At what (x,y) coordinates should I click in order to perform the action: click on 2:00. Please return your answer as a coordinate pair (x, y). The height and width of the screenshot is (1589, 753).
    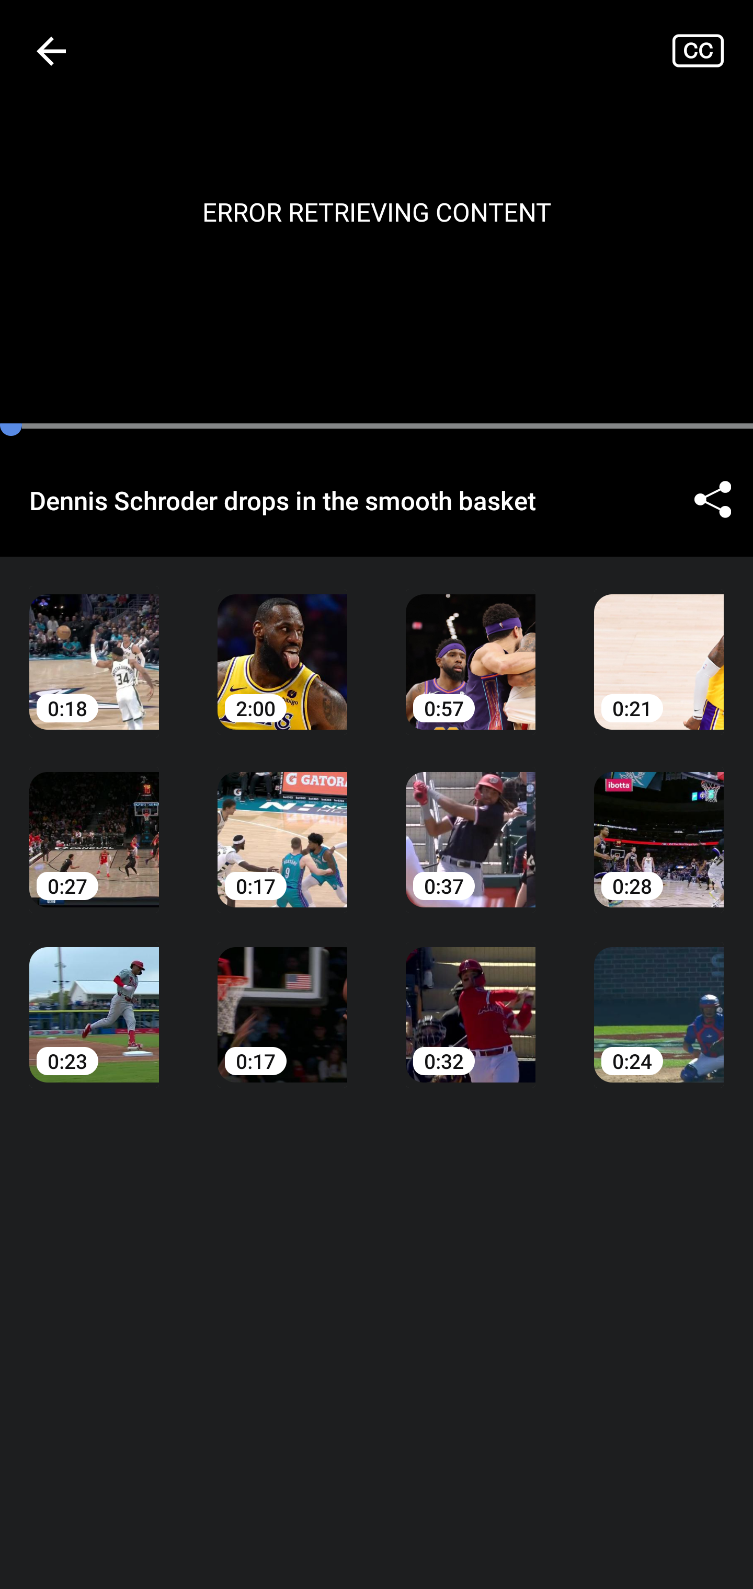
    Looking at the image, I should click on (282, 647).